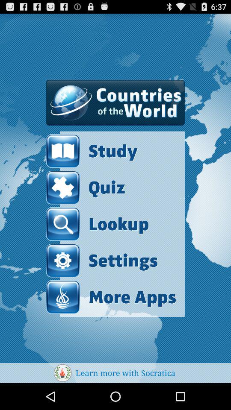  I want to click on choose the item above the settings item, so click(98, 224).